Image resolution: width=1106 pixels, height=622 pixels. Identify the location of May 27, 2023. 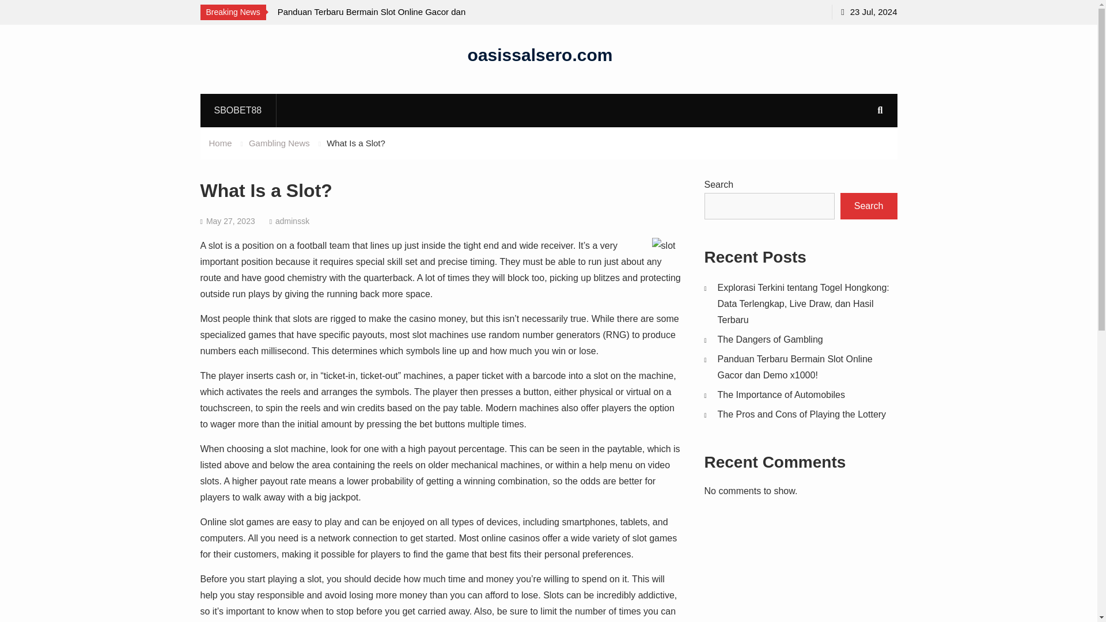
(230, 221).